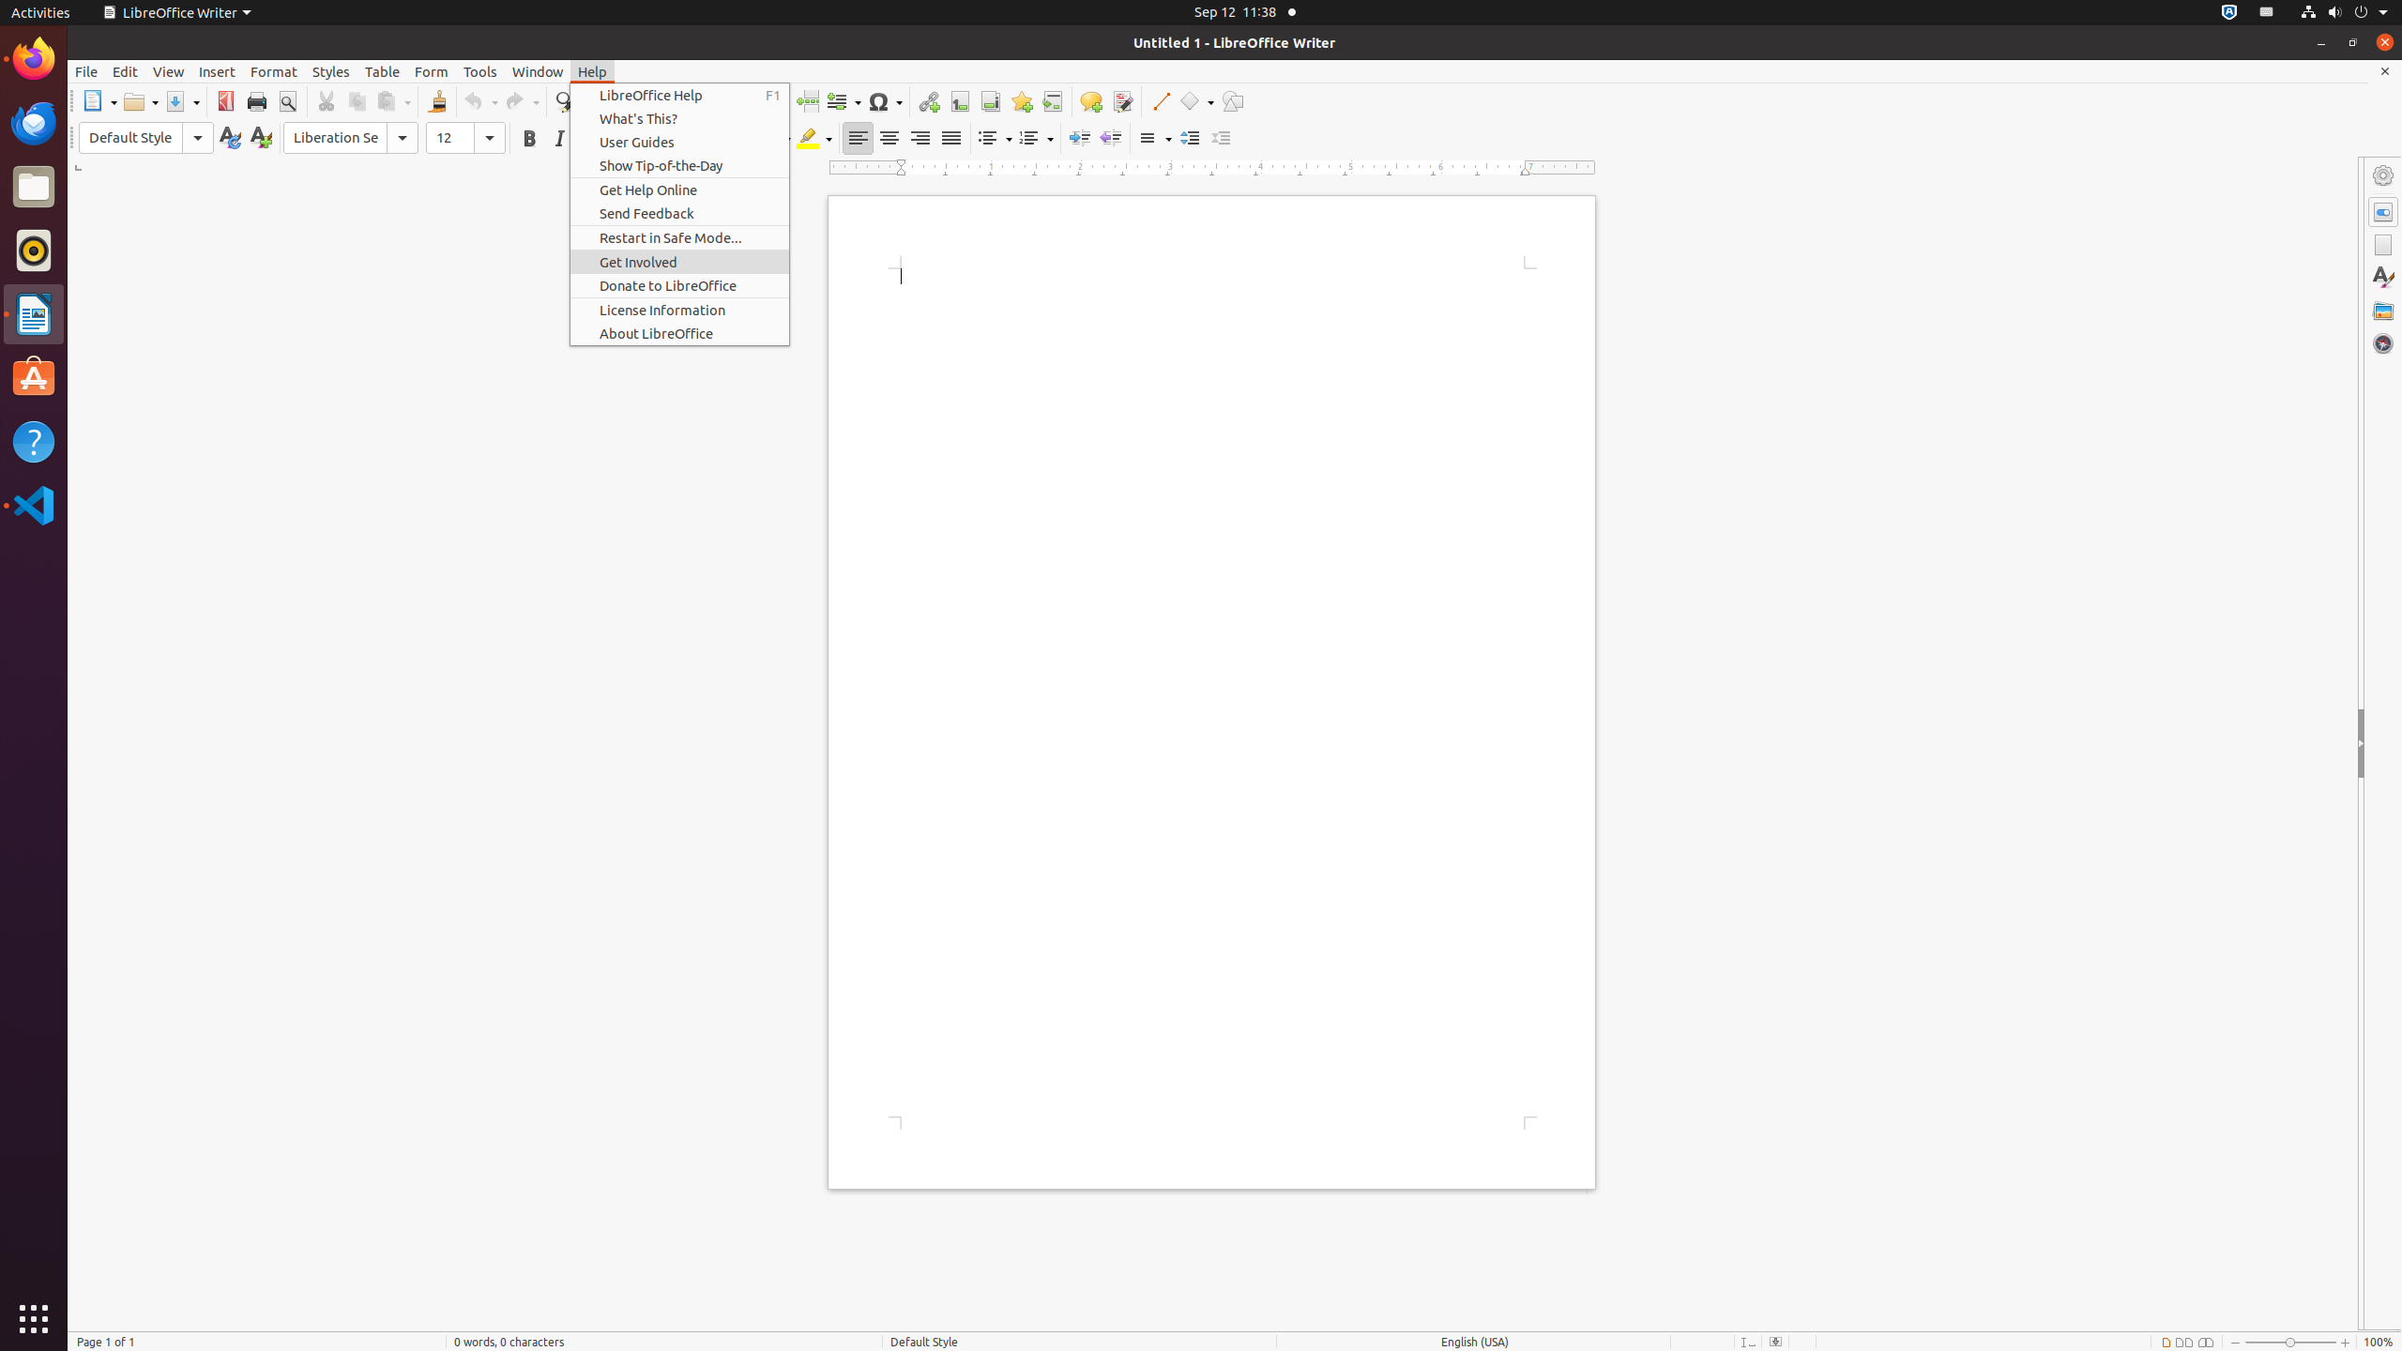 This screenshot has width=2402, height=1351. Describe the element at coordinates (327, 101) in the screenshot. I see `Cut` at that location.